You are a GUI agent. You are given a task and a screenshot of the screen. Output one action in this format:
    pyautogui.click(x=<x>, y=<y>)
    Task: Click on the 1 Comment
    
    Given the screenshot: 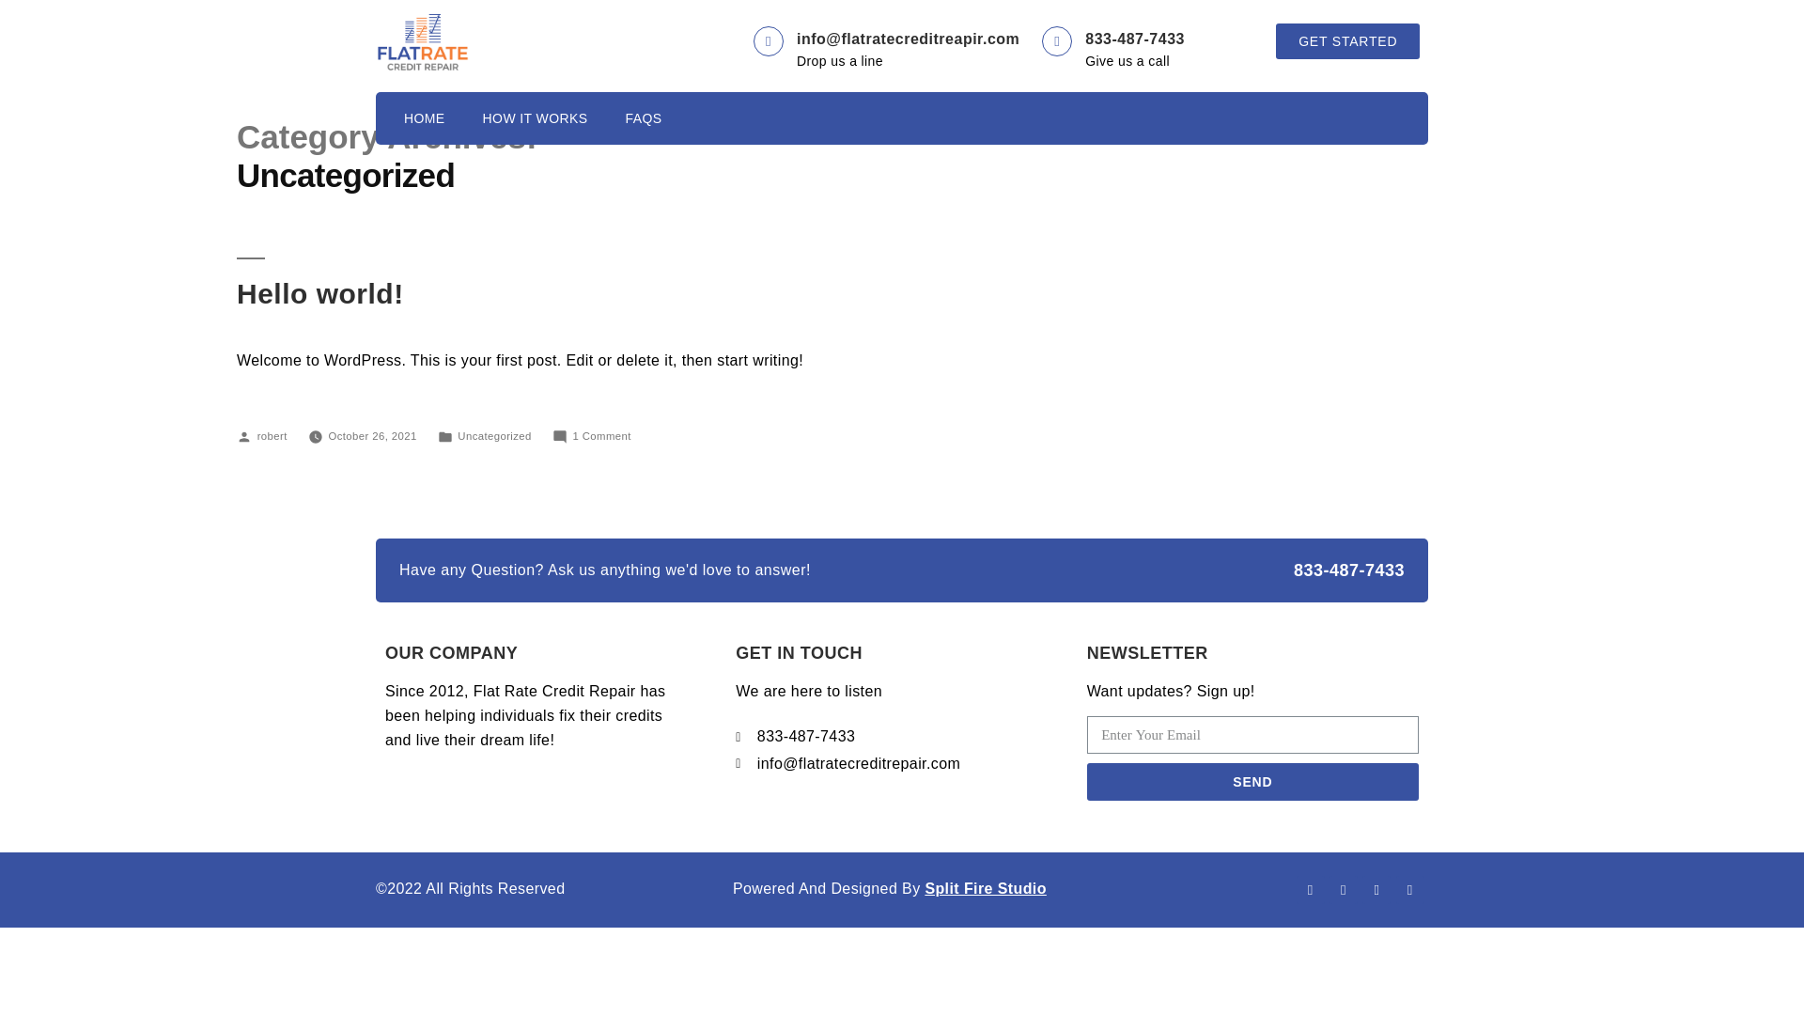 What is the action you would take?
    pyautogui.click(x=600, y=435)
    